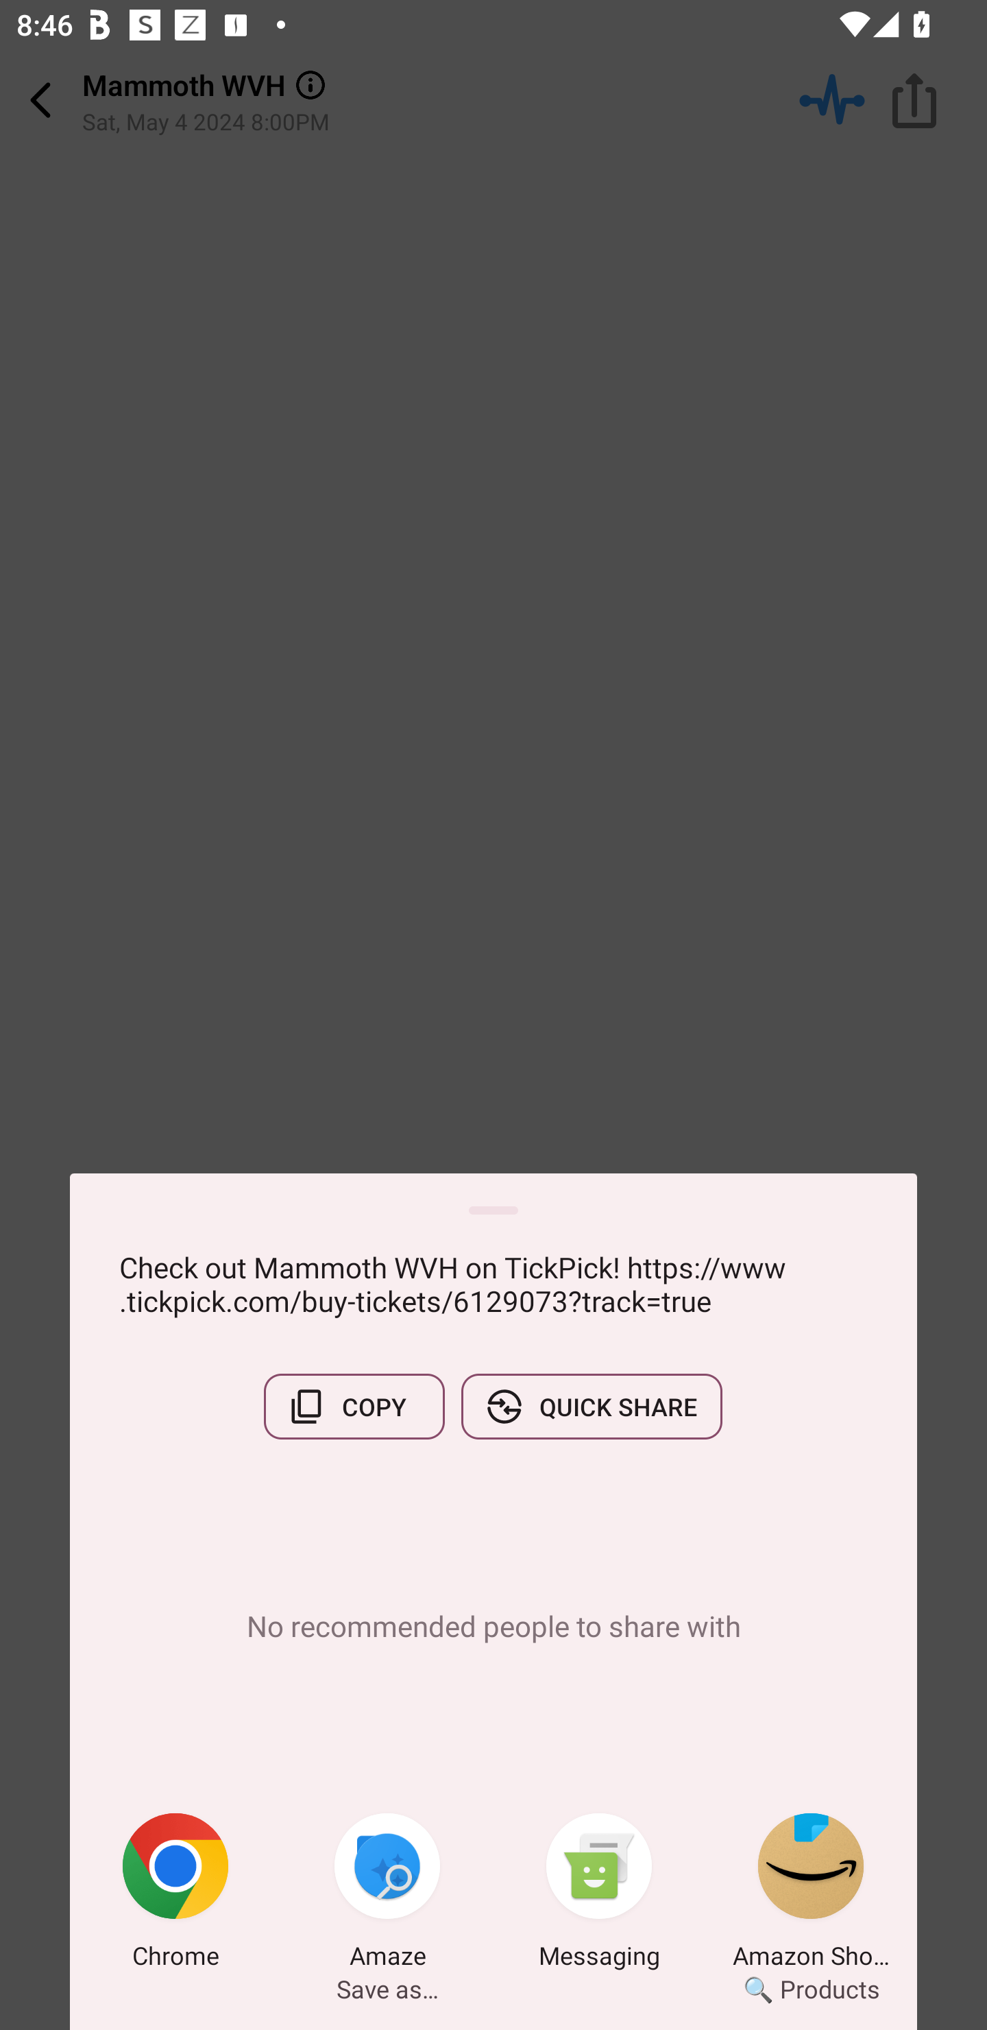 The image size is (987, 2030). Describe the element at coordinates (354, 1407) in the screenshot. I see `COPY` at that location.